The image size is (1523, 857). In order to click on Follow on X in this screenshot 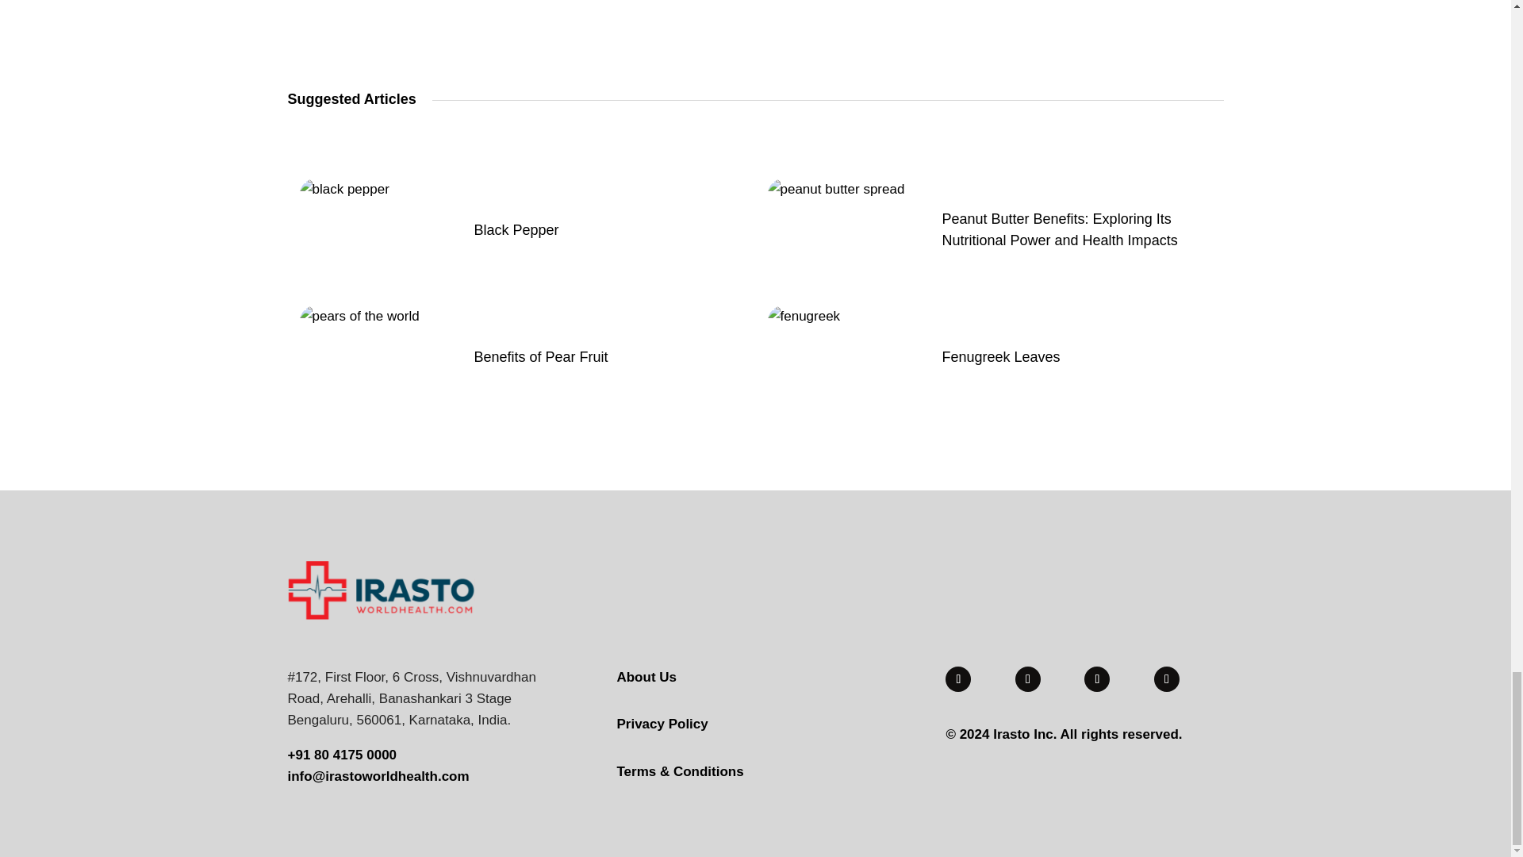, I will do `click(1097, 679)`.